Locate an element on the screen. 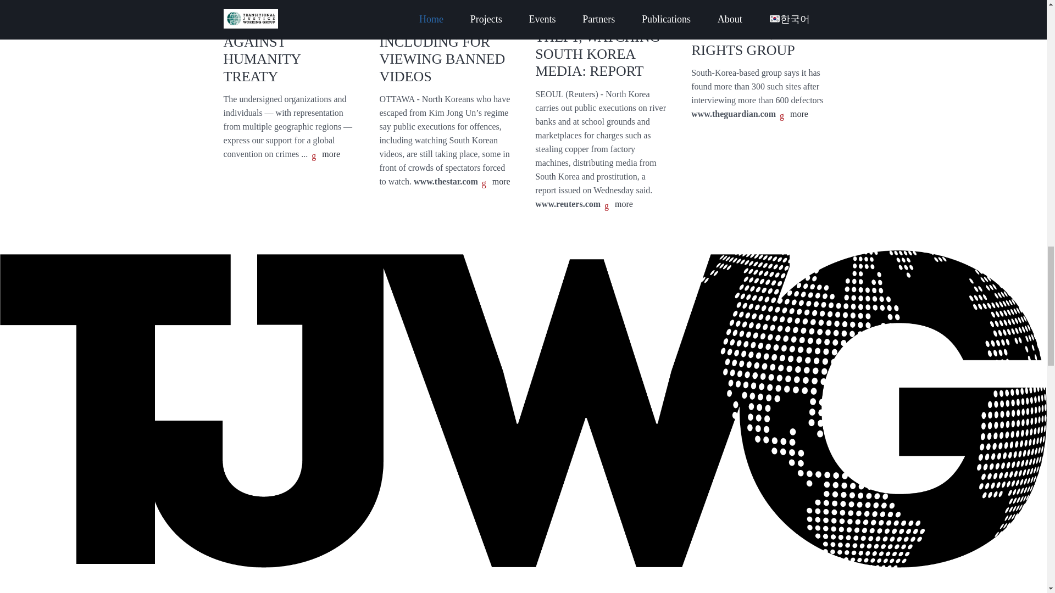 This screenshot has width=1055, height=593. more is located at coordinates (495, 182).